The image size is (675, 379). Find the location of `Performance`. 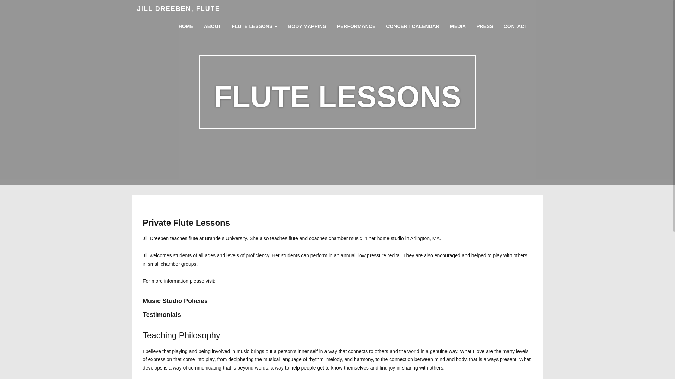

Performance is located at coordinates (356, 24).